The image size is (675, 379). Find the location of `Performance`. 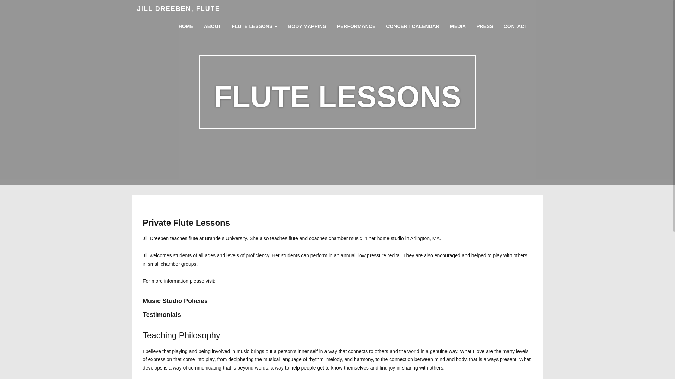

Performance is located at coordinates (356, 24).